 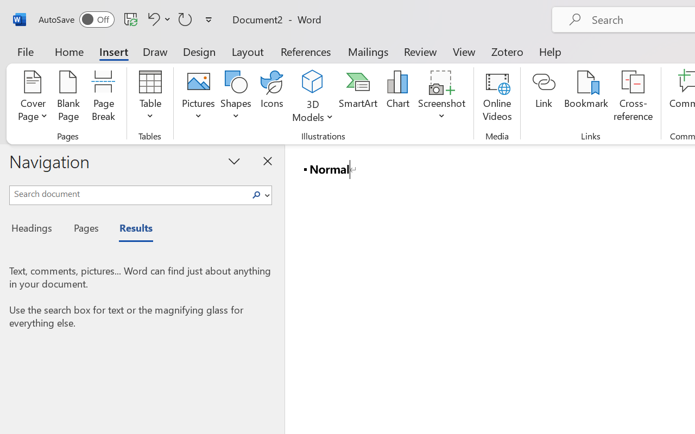 I want to click on Bookmark..., so click(x=586, y=98).